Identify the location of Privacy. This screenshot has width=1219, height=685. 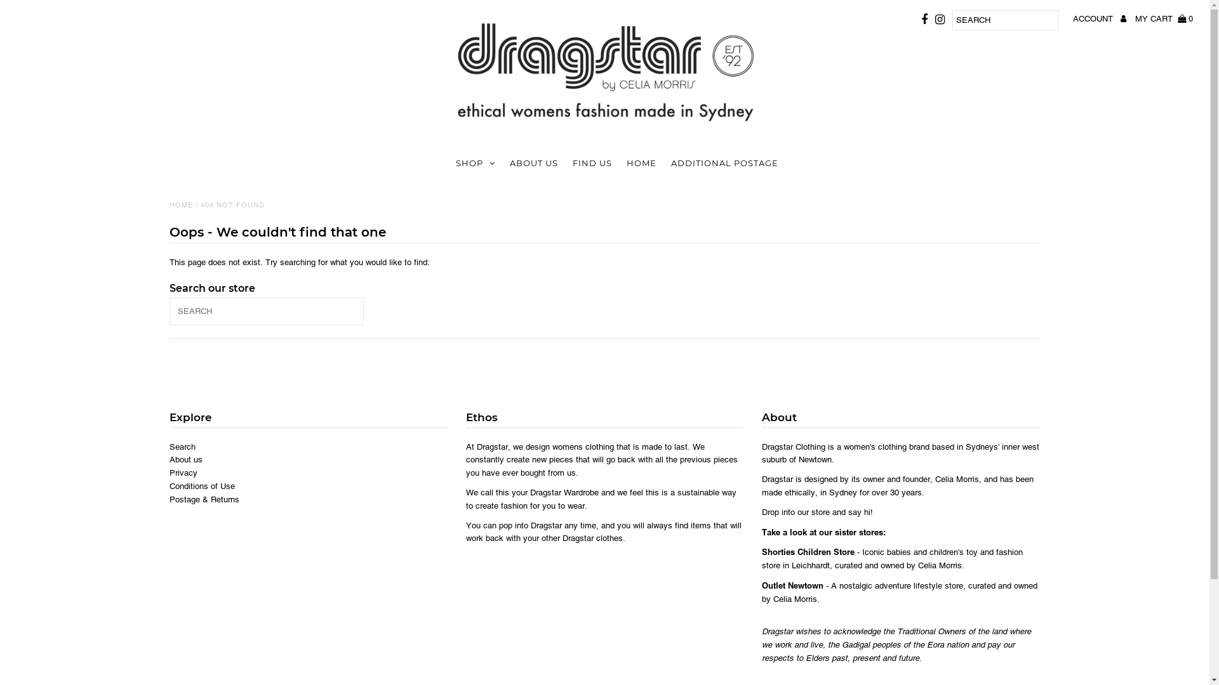
(183, 473).